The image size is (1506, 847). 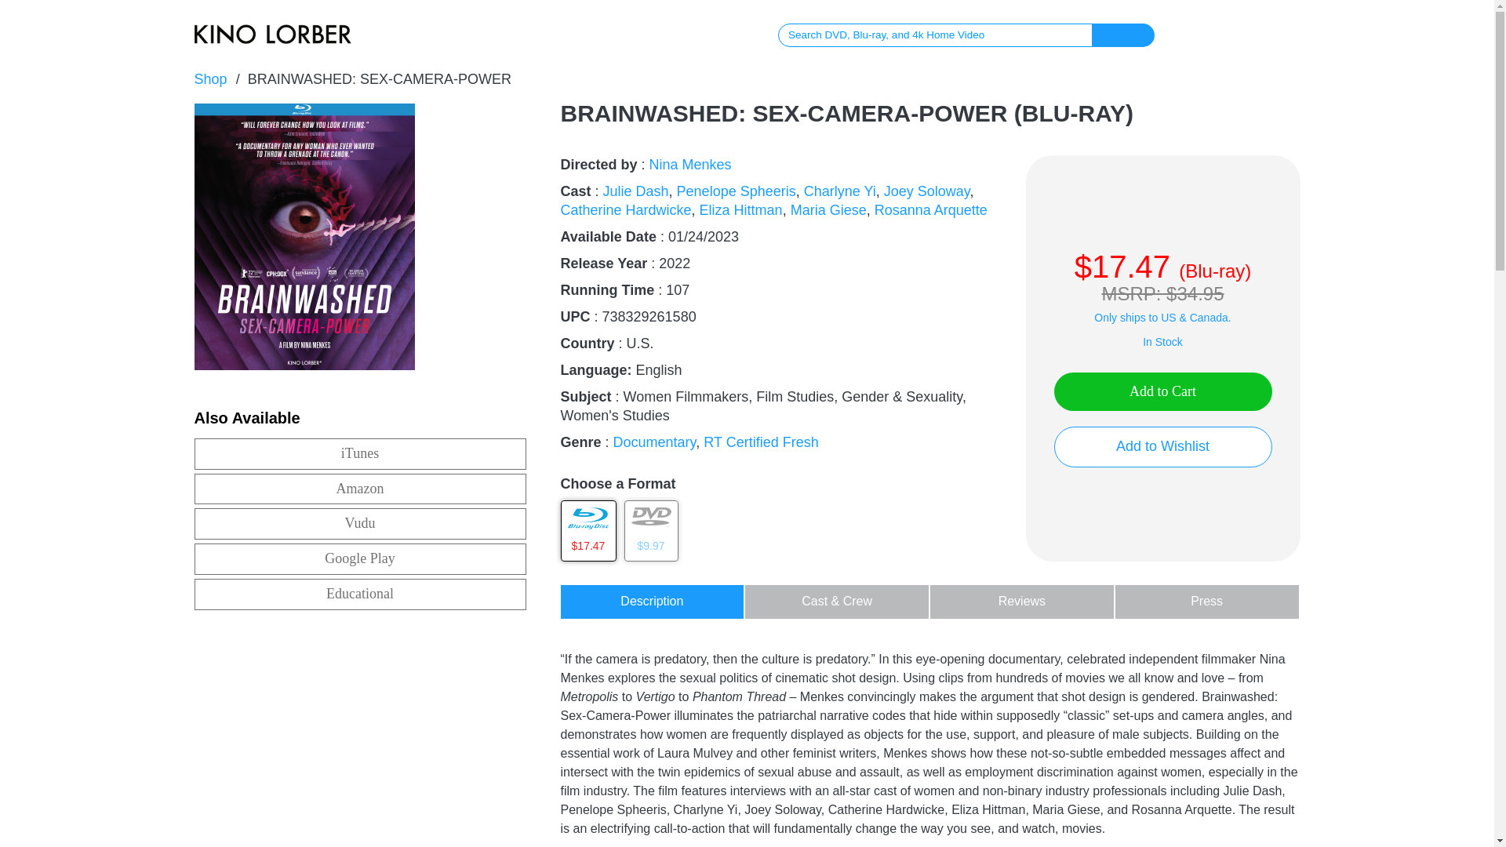 What do you see at coordinates (840, 191) in the screenshot?
I see `Charlyne Yi` at bounding box center [840, 191].